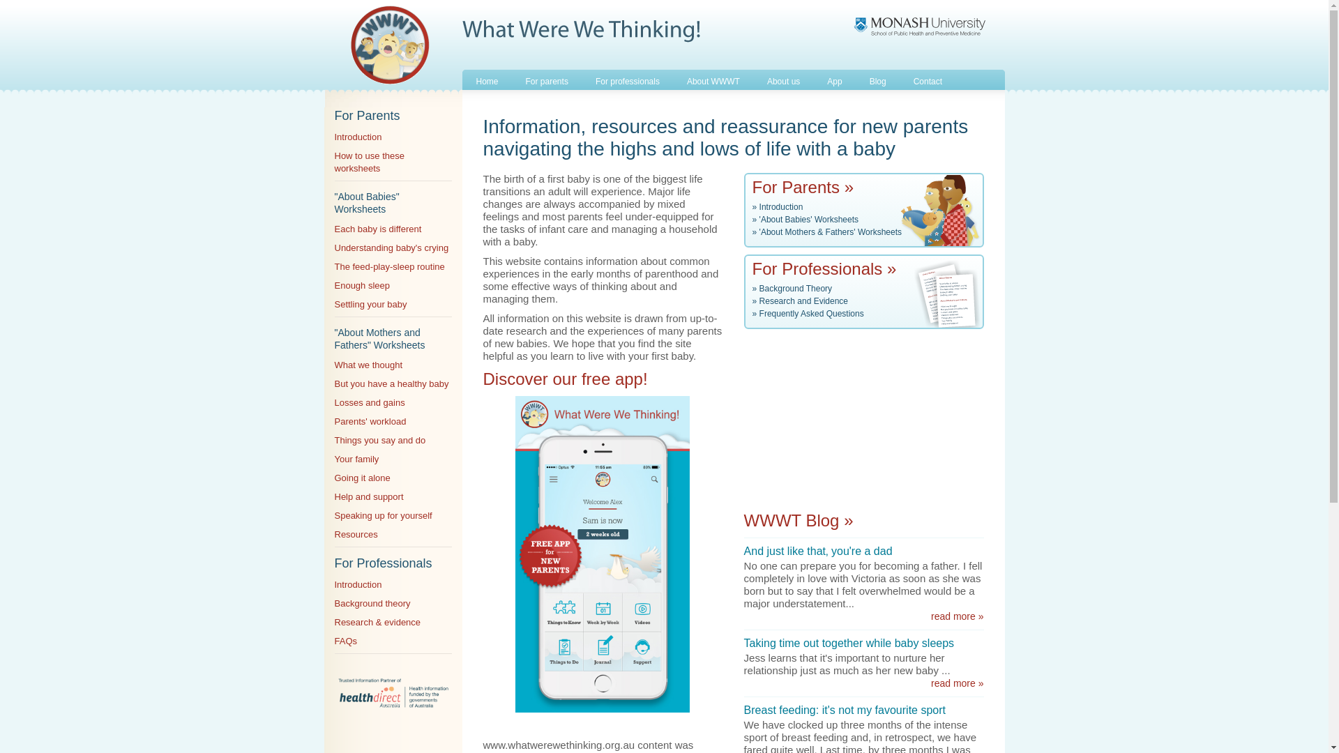  I want to click on Research and Evidence, so click(803, 301).